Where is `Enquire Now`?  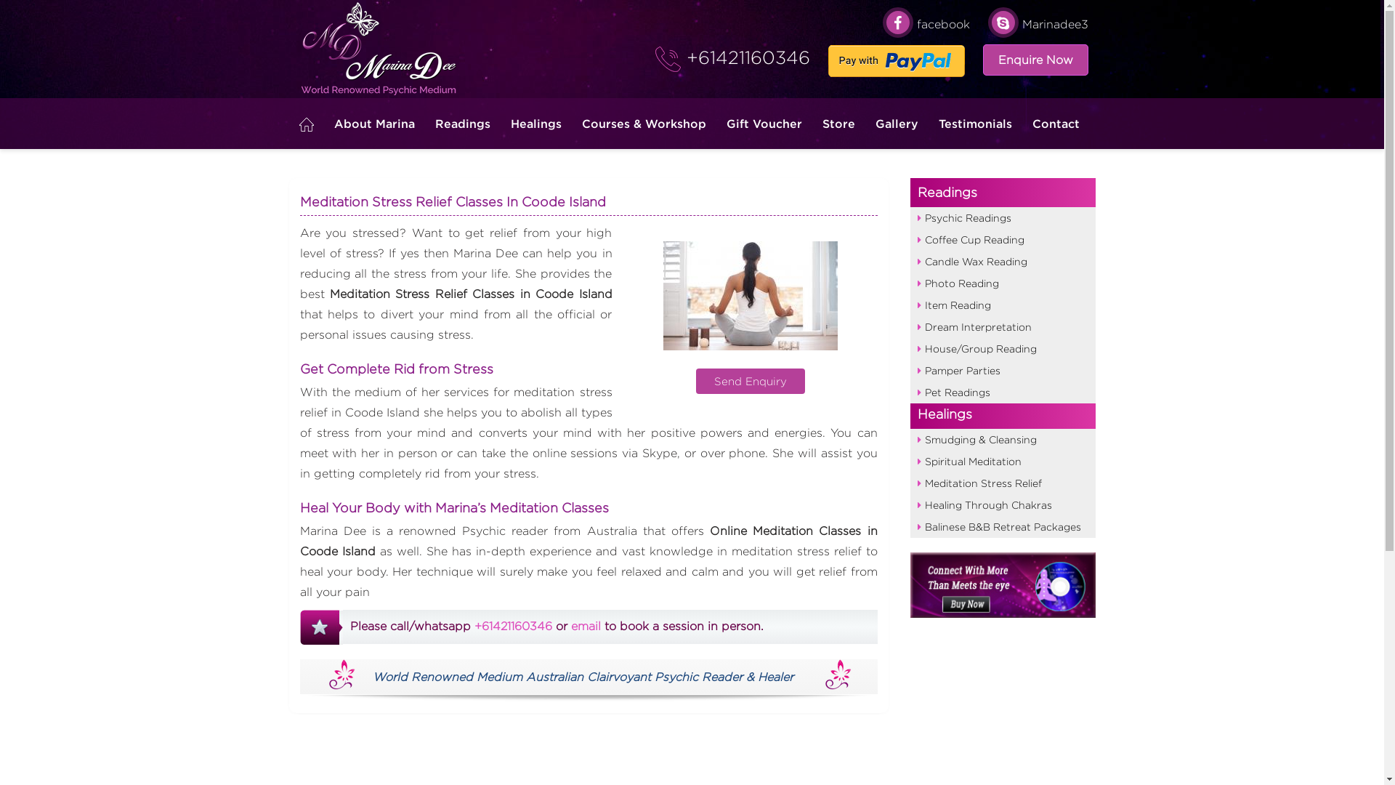 Enquire Now is located at coordinates (1035, 60).